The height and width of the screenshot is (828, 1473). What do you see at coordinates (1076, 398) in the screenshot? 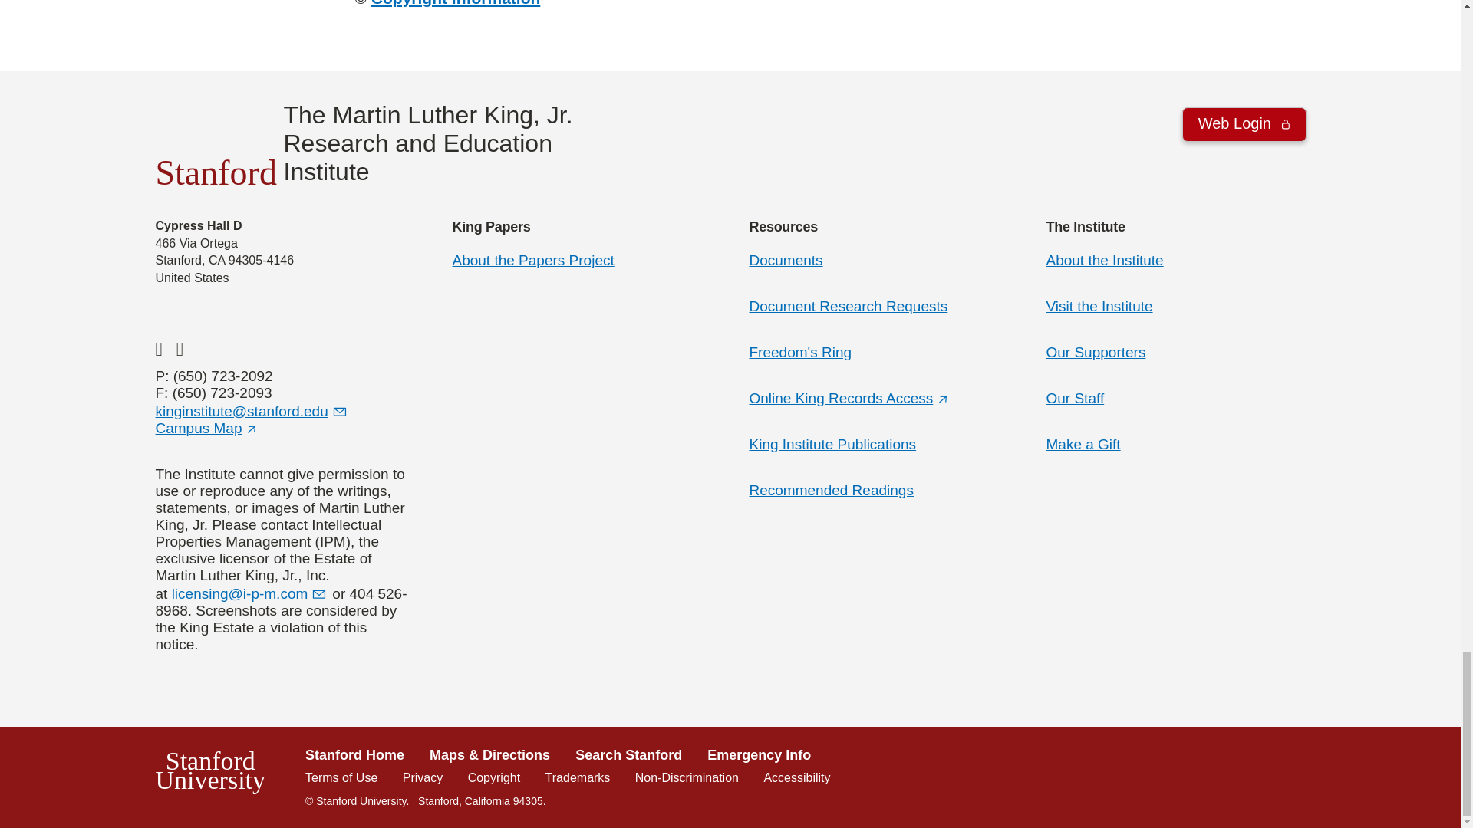
I see `Our Staff` at bounding box center [1076, 398].